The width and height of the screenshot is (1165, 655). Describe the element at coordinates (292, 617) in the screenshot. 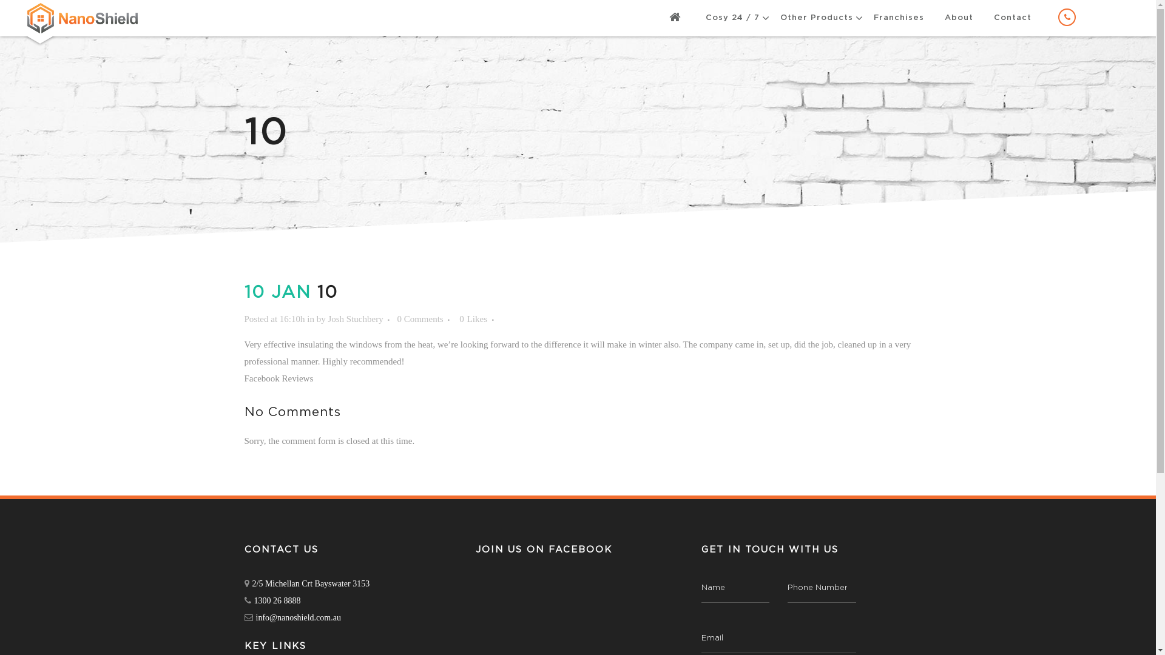

I see `info@nanoshield.com.au` at that location.